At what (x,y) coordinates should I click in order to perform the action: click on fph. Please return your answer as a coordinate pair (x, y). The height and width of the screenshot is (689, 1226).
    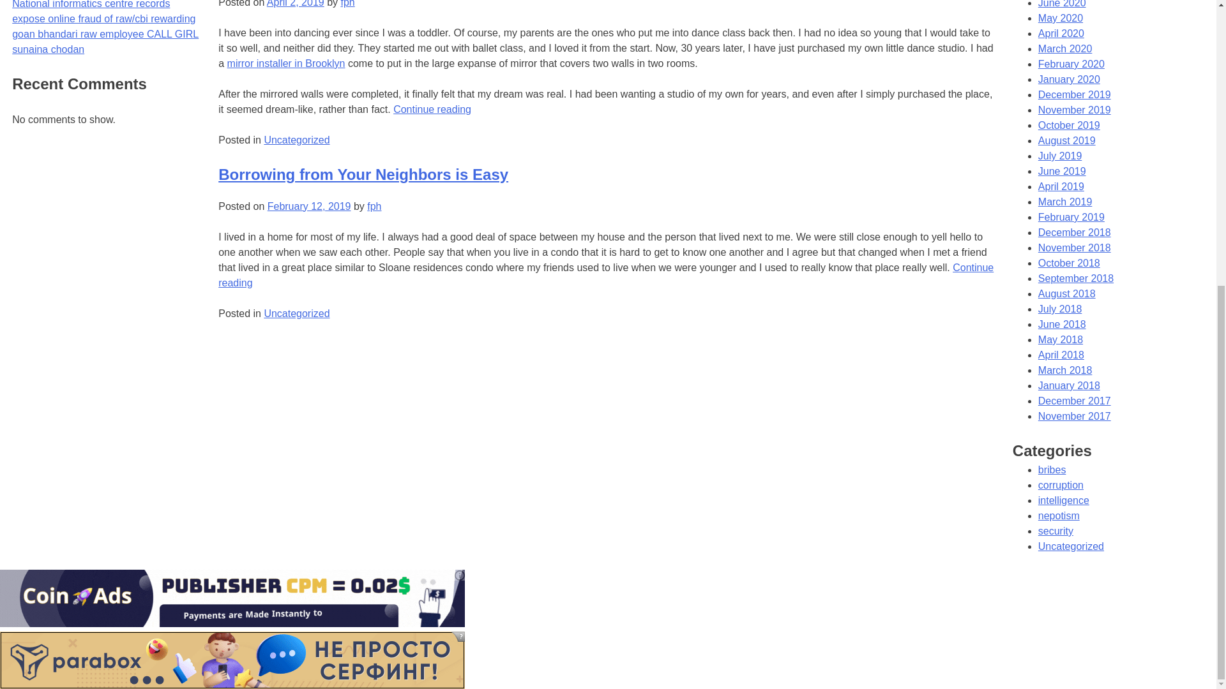
    Looking at the image, I should click on (374, 206).